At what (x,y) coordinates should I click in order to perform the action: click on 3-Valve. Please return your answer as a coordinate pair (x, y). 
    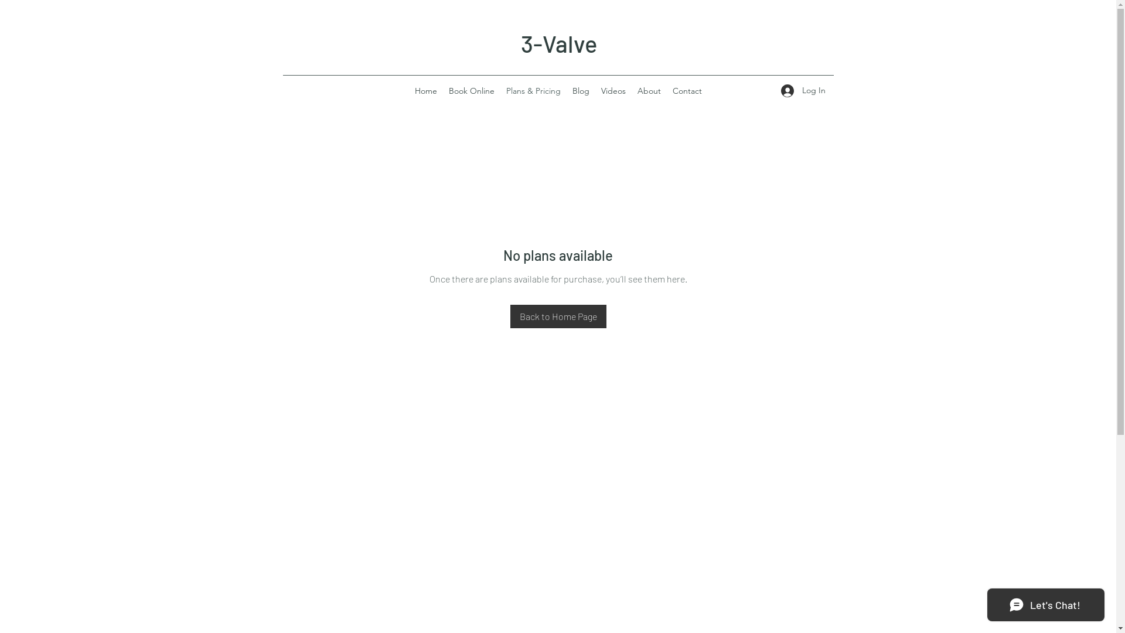
    Looking at the image, I should click on (559, 43).